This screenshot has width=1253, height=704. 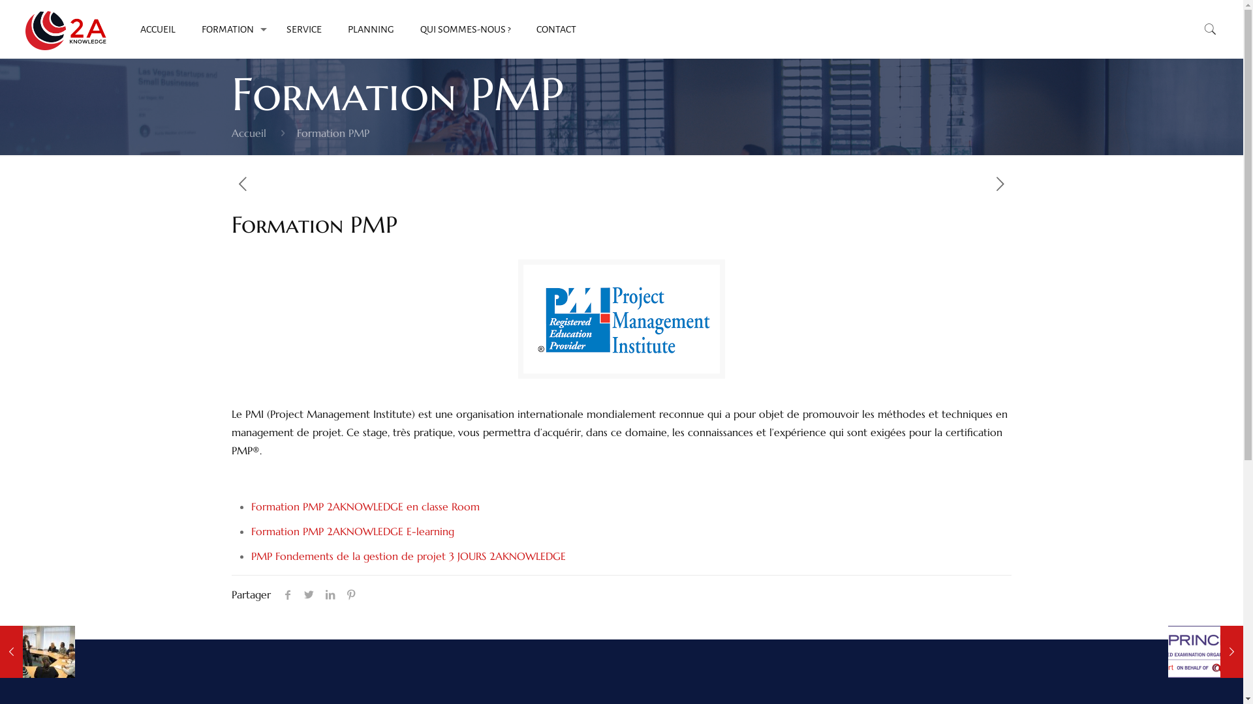 What do you see at coordinates (465, 29) in the screenshot?
I see `QUI SOMMES-NOUS ?` at bounding box center [465, 29].